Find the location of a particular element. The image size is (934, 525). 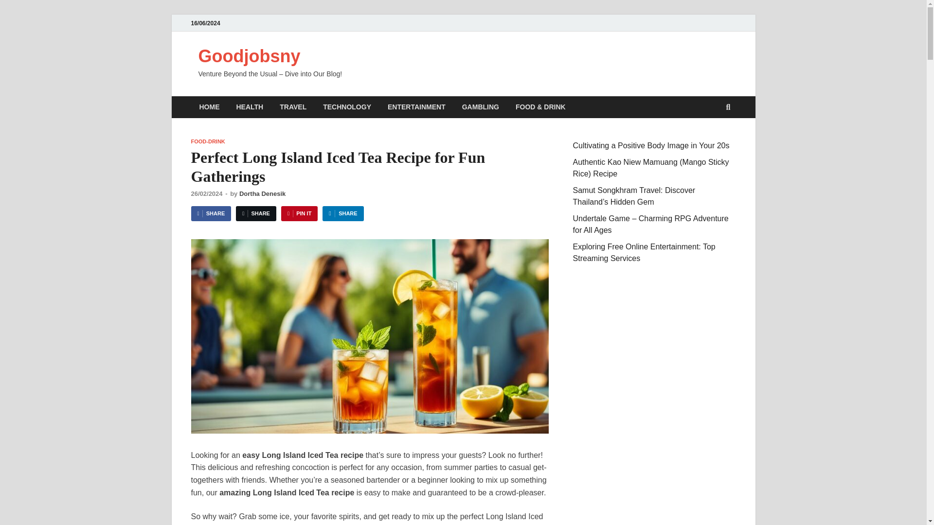

FOOD-DRINK is located at coordinates (207, 141).